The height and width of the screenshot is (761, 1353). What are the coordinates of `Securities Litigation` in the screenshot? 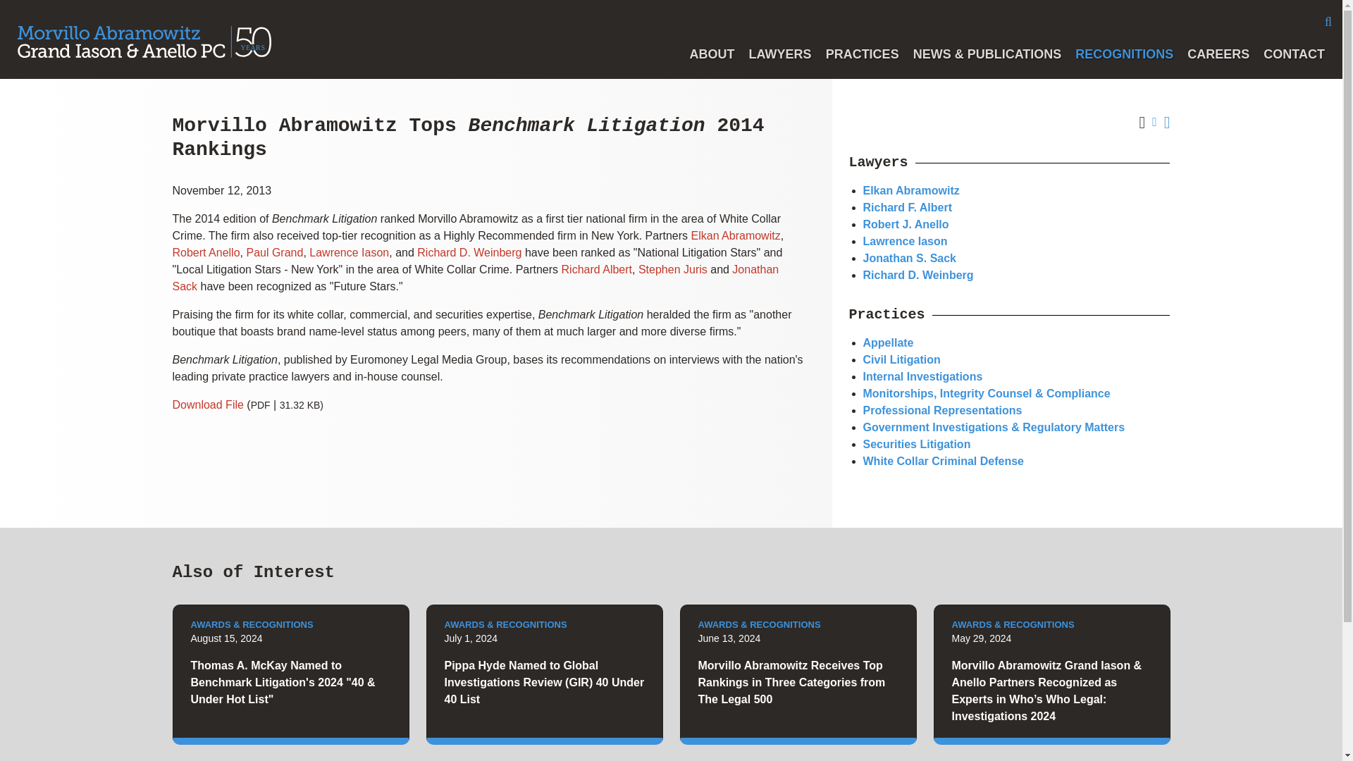 It's located at (916, 444).